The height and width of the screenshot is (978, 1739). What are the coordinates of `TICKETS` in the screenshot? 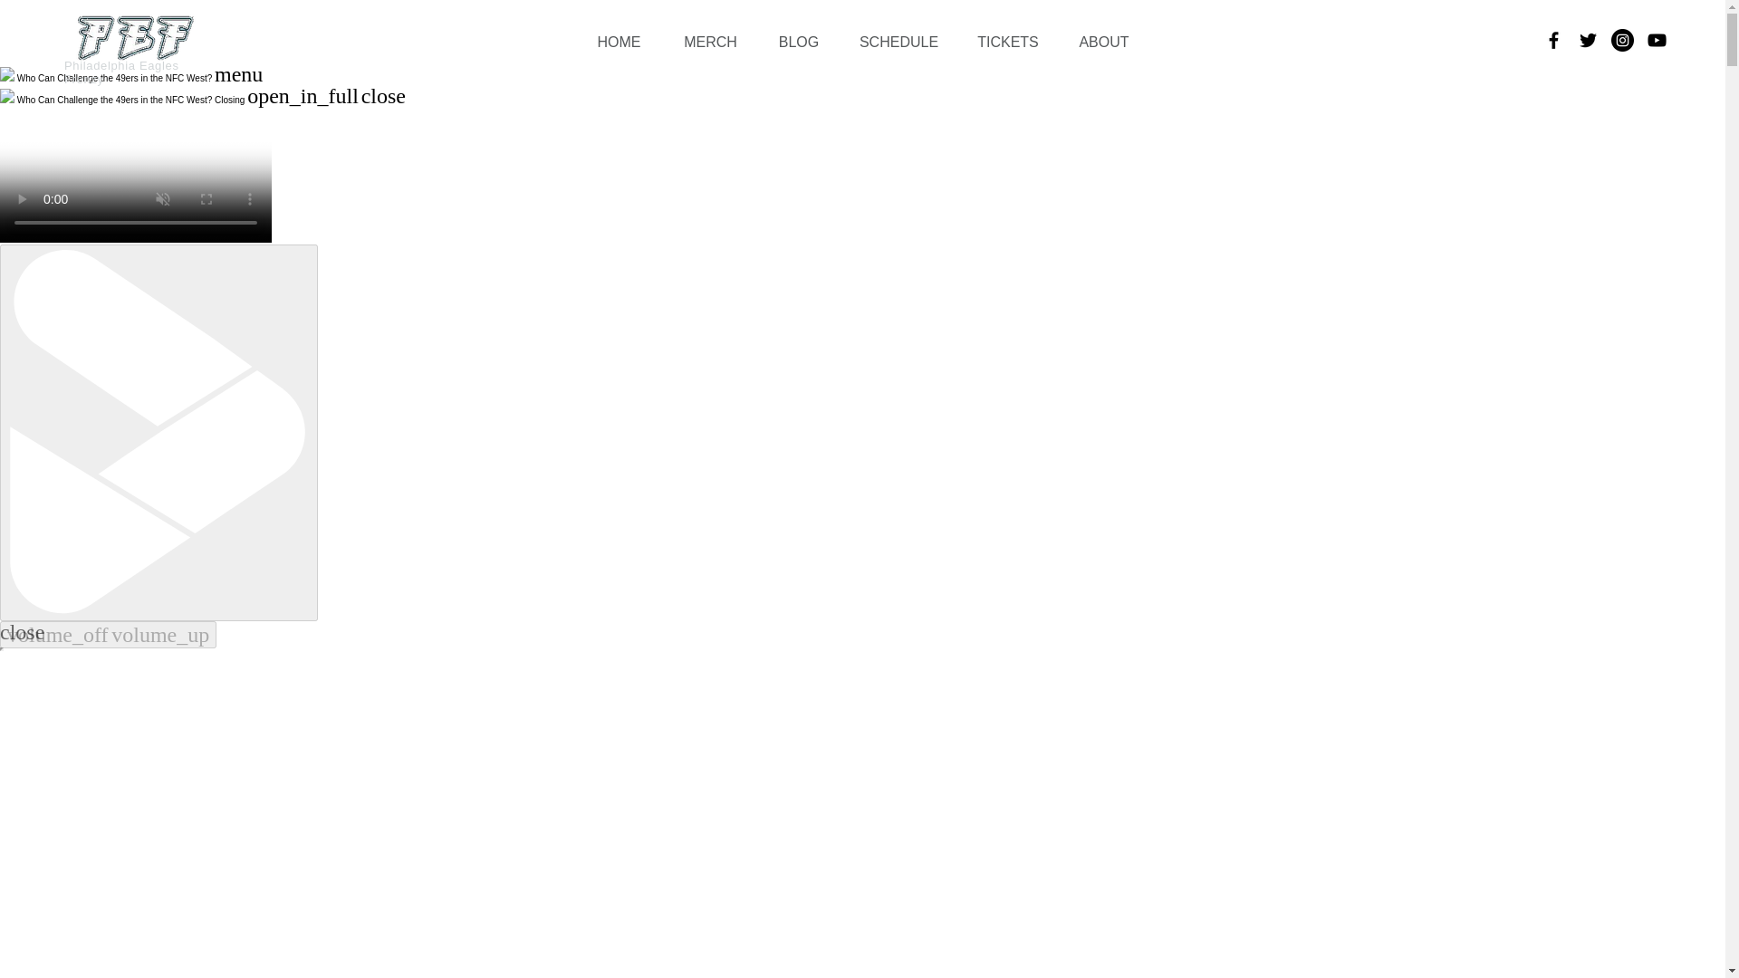 It's located at (1007, 43).